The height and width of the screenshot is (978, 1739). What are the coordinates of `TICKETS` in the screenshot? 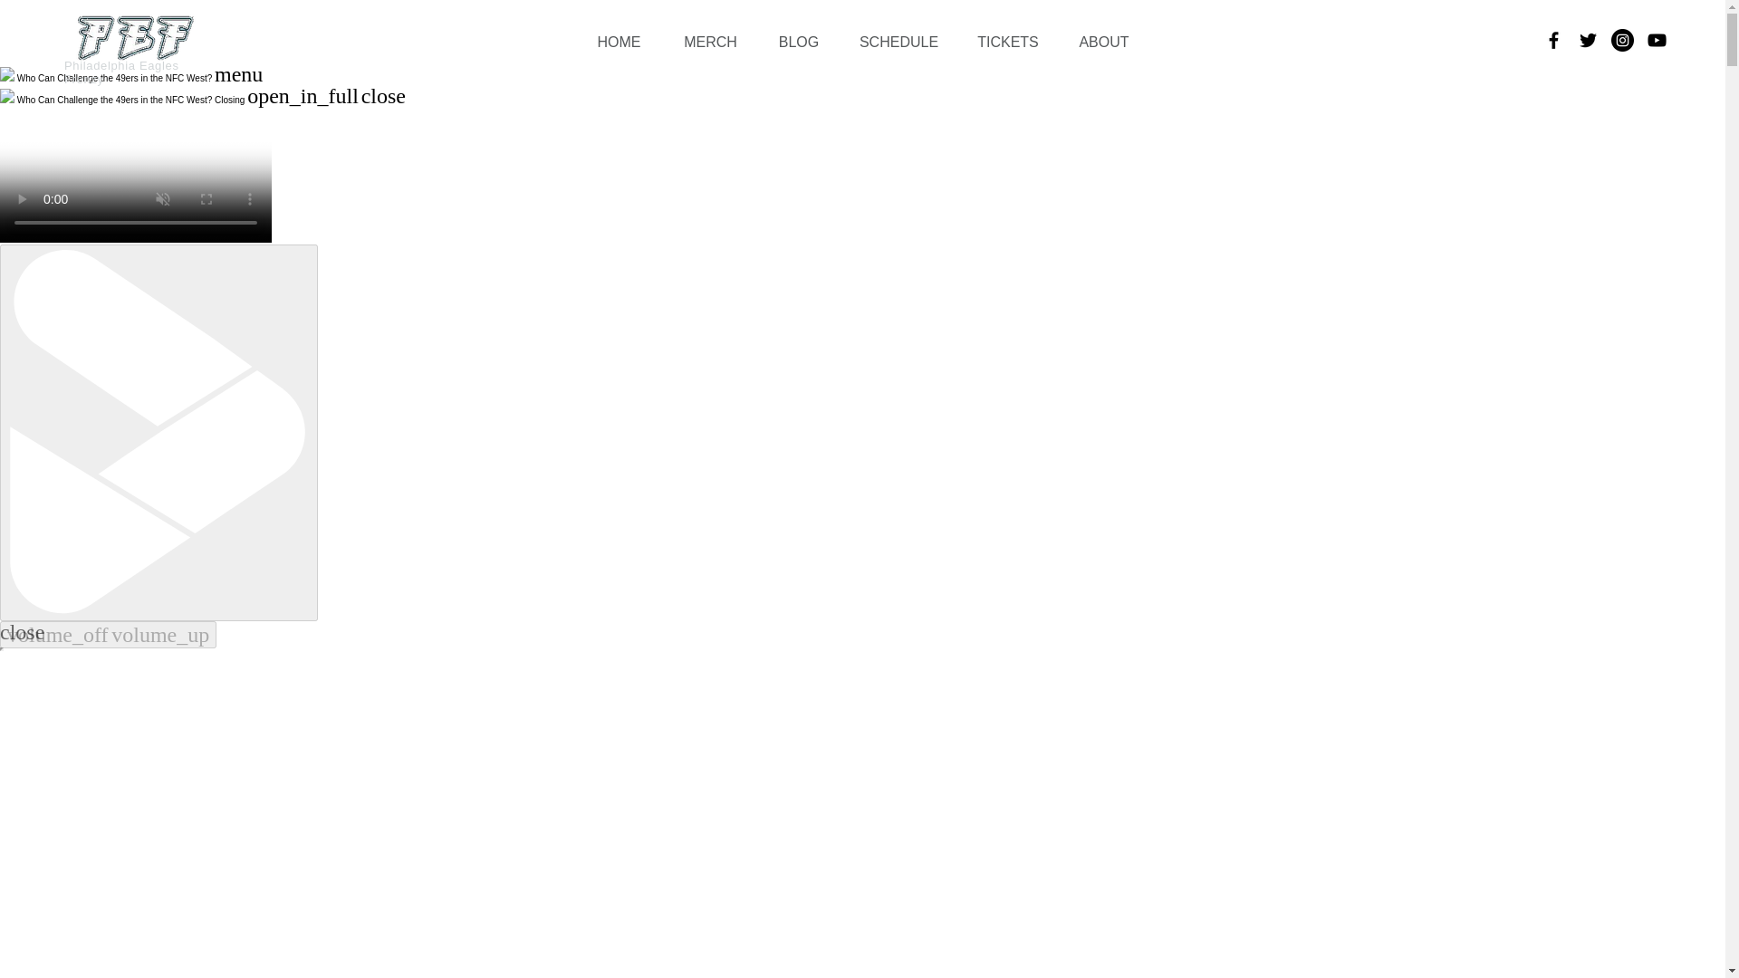 It's located at (1007, 43).